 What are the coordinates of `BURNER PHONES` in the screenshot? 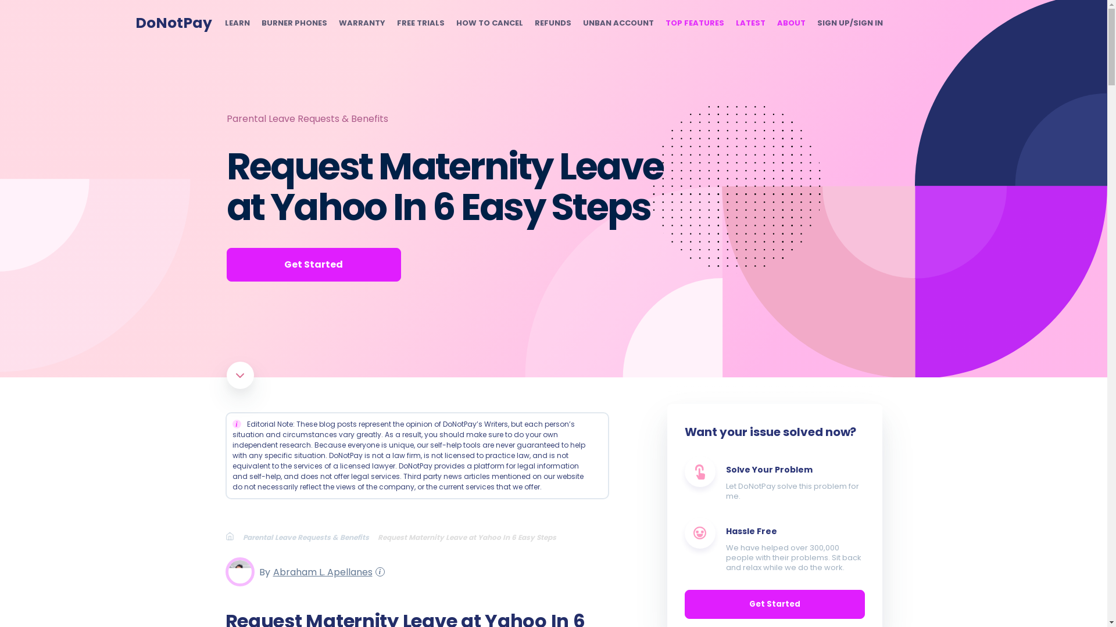 It's located at (294, 23).